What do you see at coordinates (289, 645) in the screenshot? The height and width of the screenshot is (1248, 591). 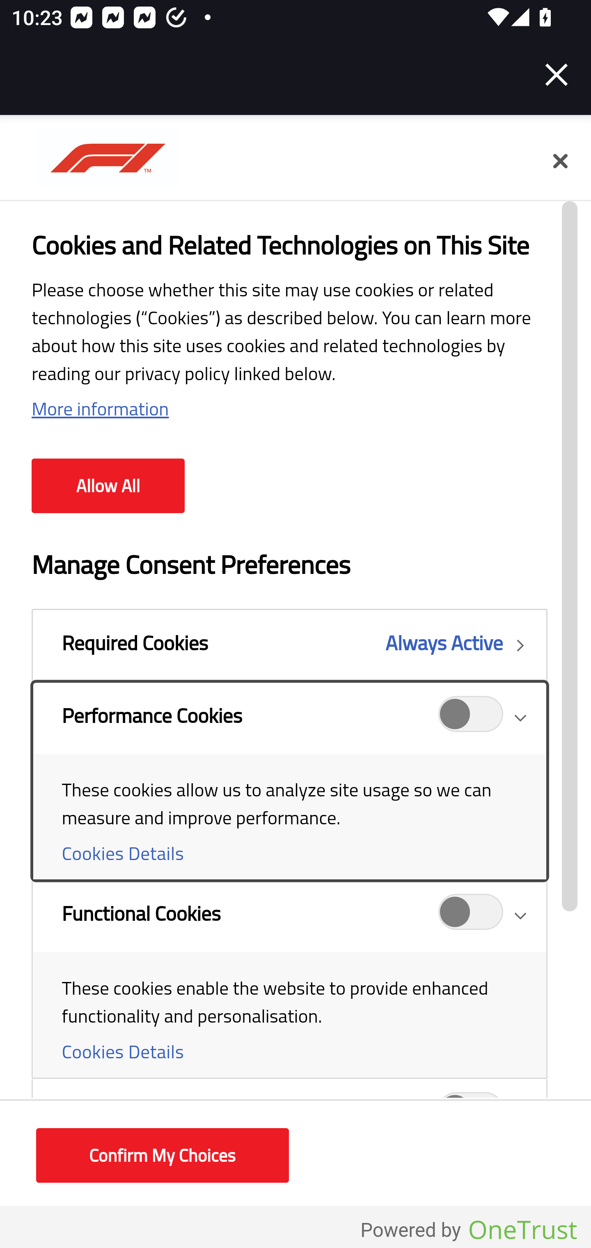 I see `Required Cookies` at bounding box center [289, 645].